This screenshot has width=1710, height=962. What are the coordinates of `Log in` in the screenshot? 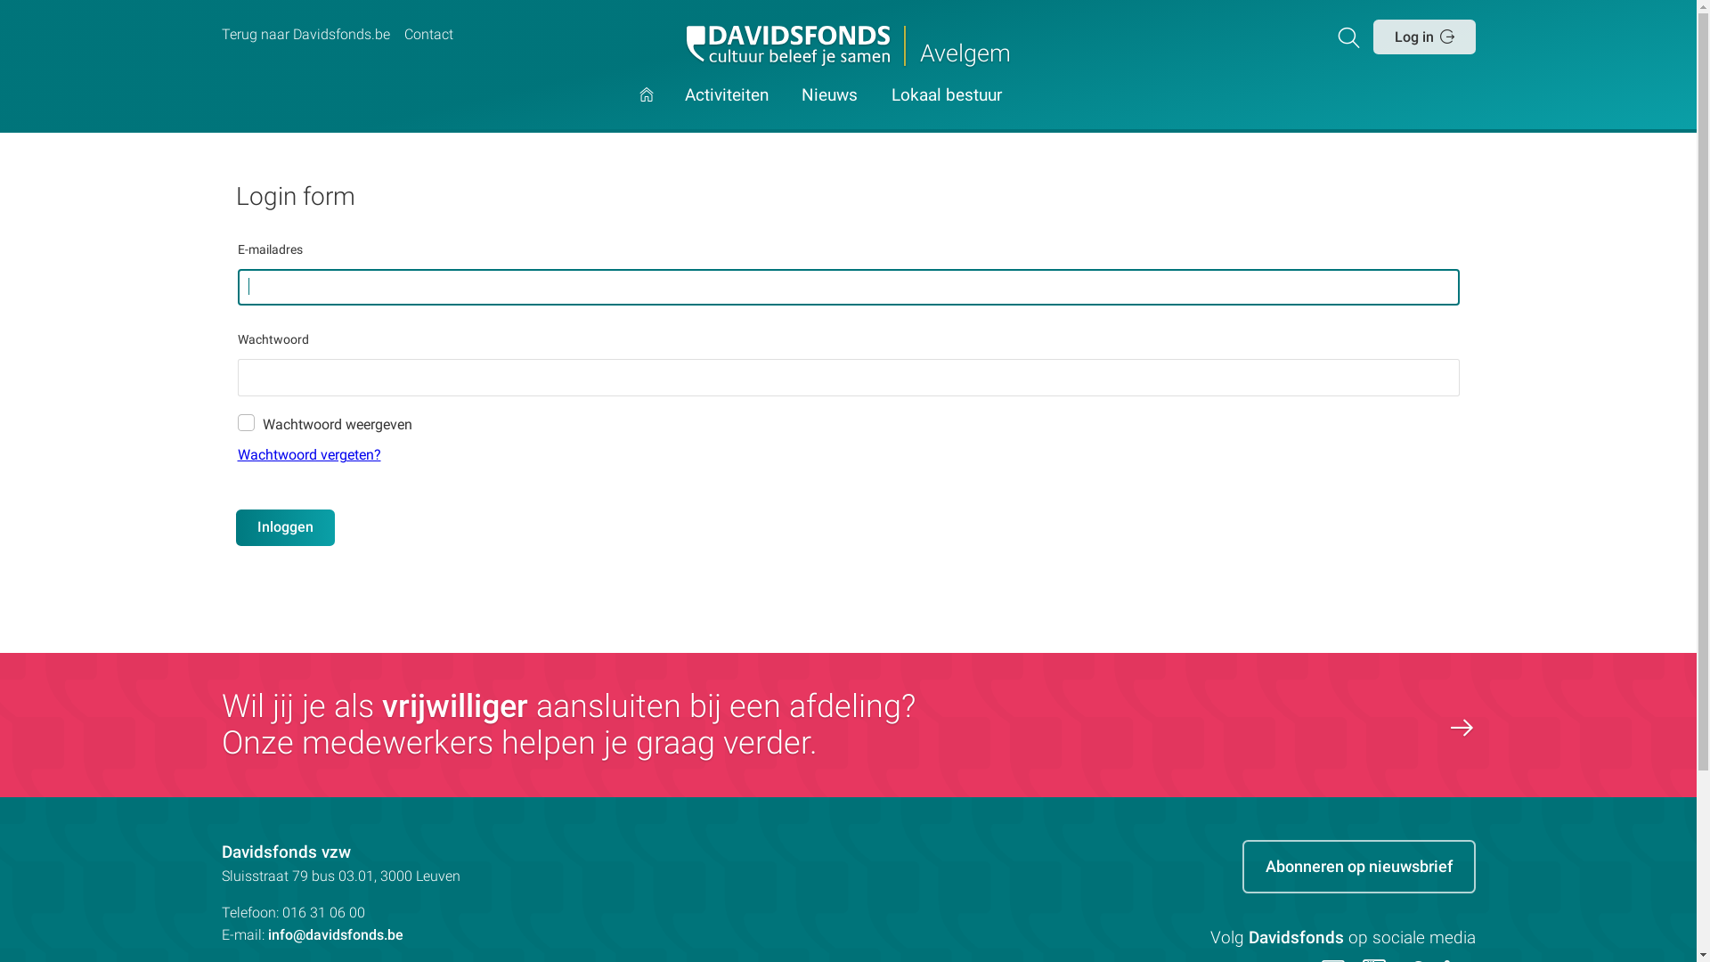 It's located at (1424, 37).